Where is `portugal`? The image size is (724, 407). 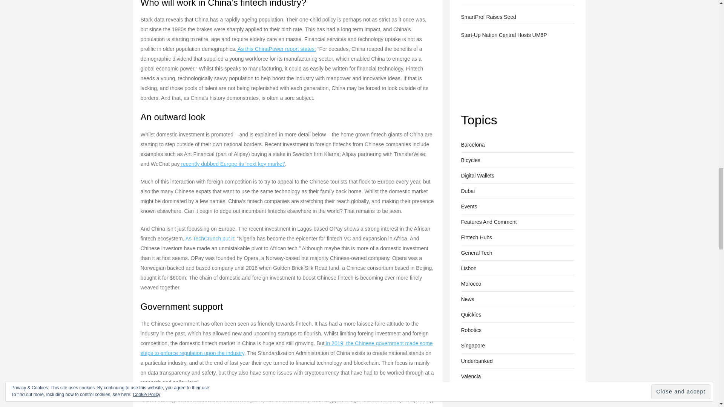 portugal is located at coordinates (468, 268).